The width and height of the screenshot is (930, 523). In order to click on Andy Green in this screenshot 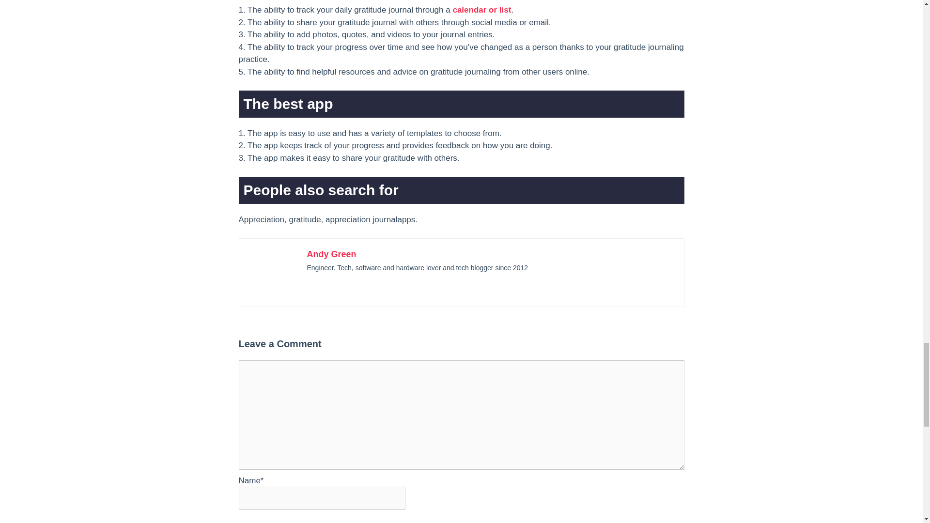, I will do `click(331, 254)`.